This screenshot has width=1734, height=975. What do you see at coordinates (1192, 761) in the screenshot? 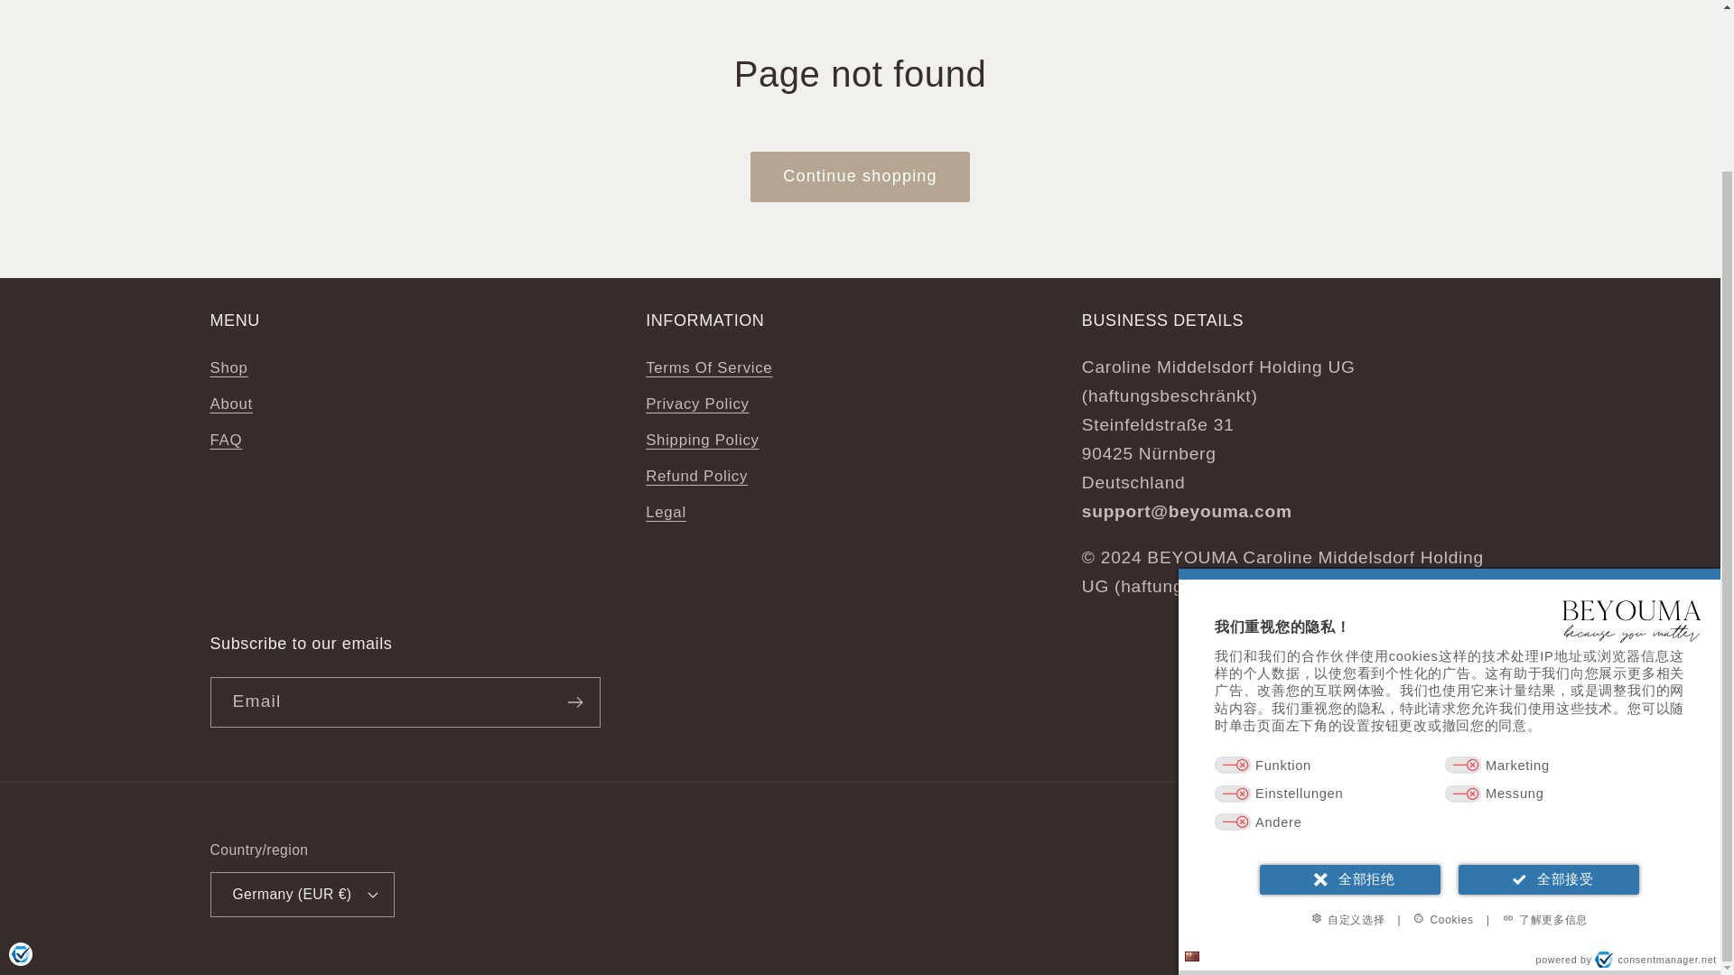
I see `Language: zh` at bounding box center [1192, 761].